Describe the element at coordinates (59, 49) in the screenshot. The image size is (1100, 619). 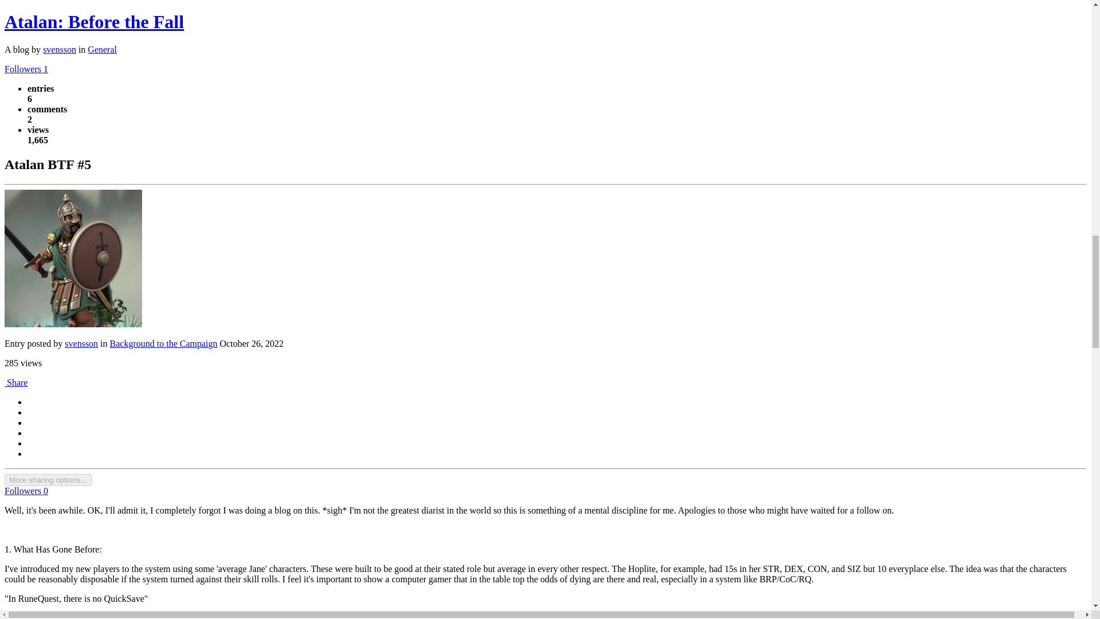
I see `svensson` at that location.